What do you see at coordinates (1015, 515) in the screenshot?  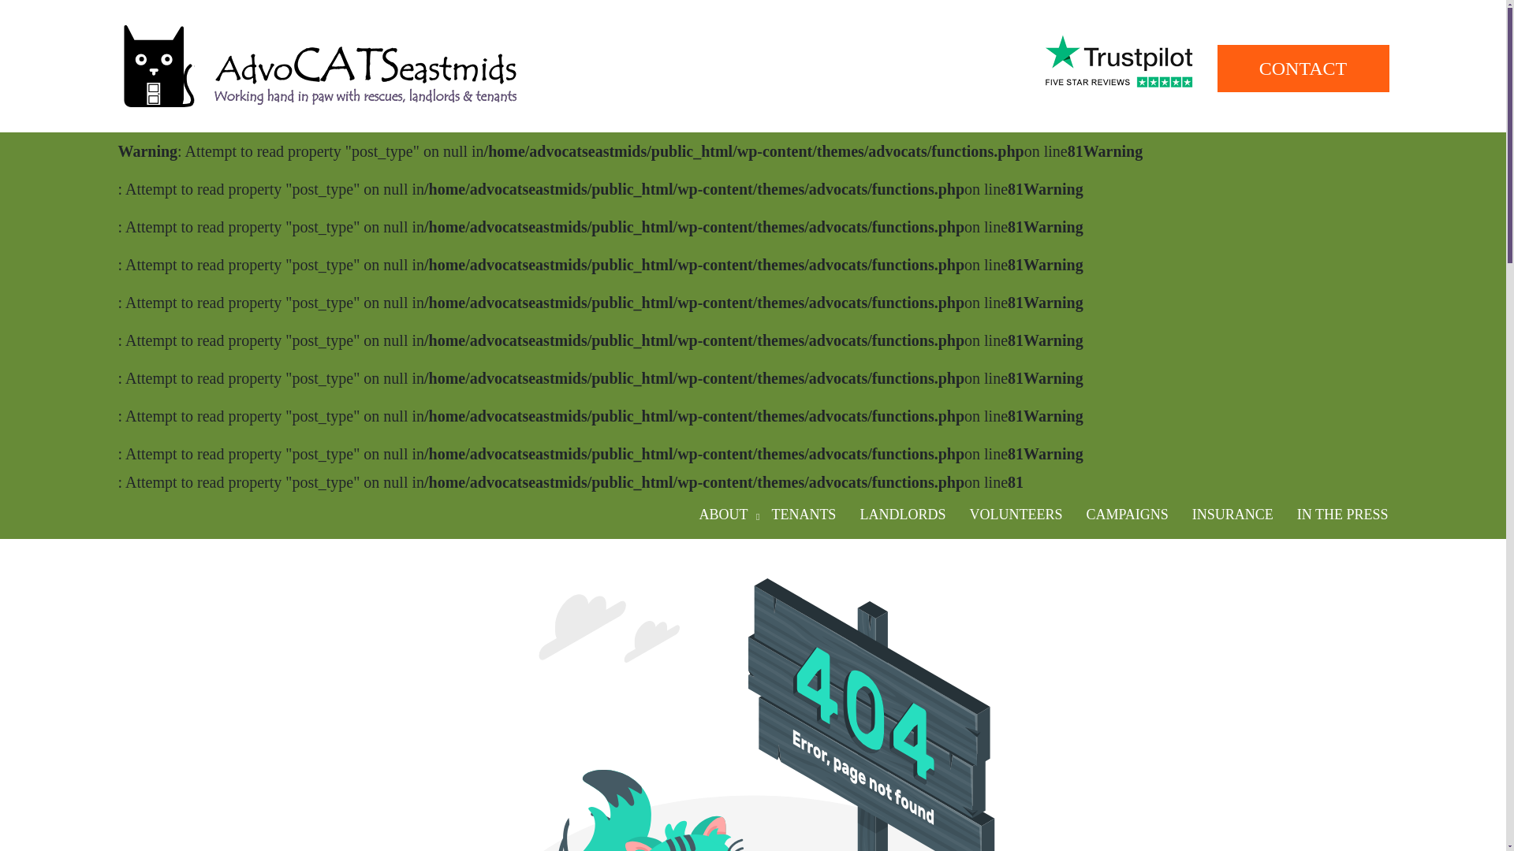 I see `VOLUNTEERS` at bounding box center [1015, 515].